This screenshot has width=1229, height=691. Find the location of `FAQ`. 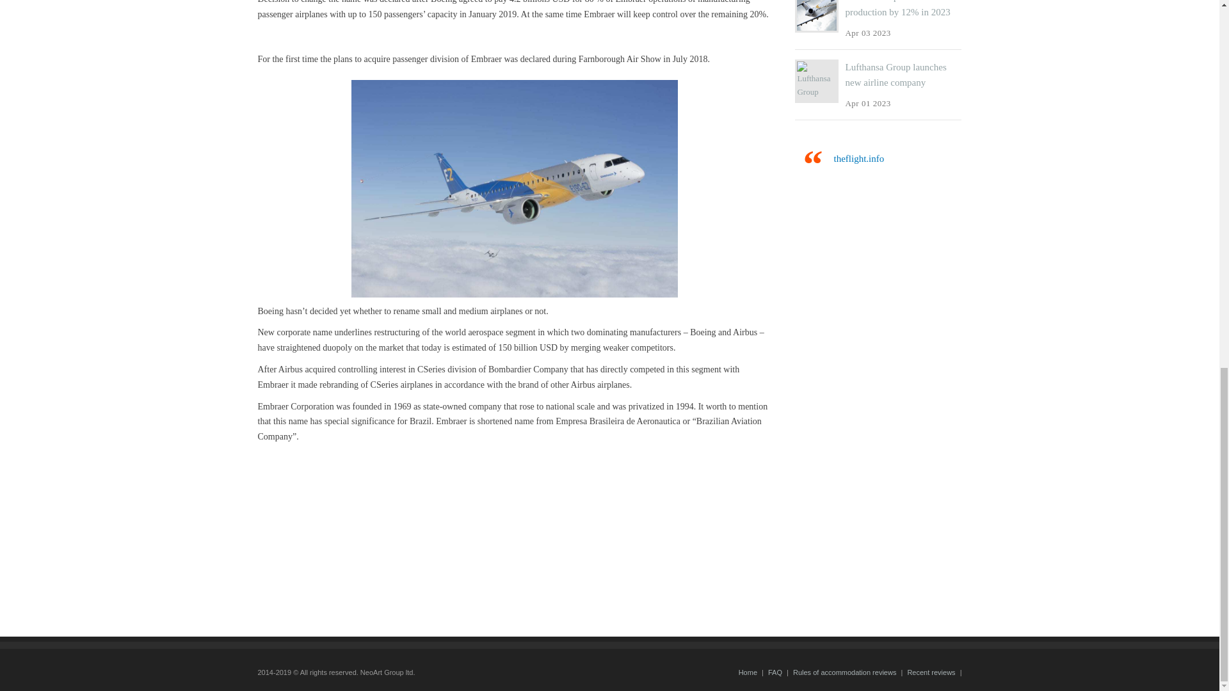

FAQ is located at coordinates (775, 672).